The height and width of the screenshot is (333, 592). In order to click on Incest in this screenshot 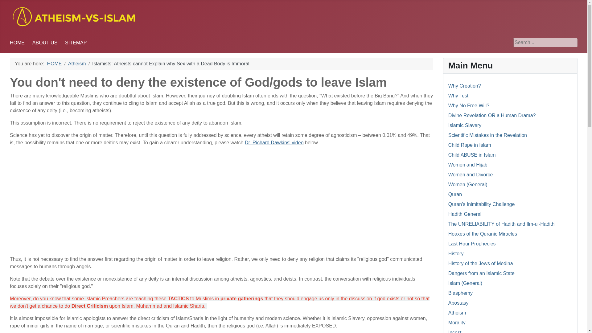, I will do `click(455, 331)`.